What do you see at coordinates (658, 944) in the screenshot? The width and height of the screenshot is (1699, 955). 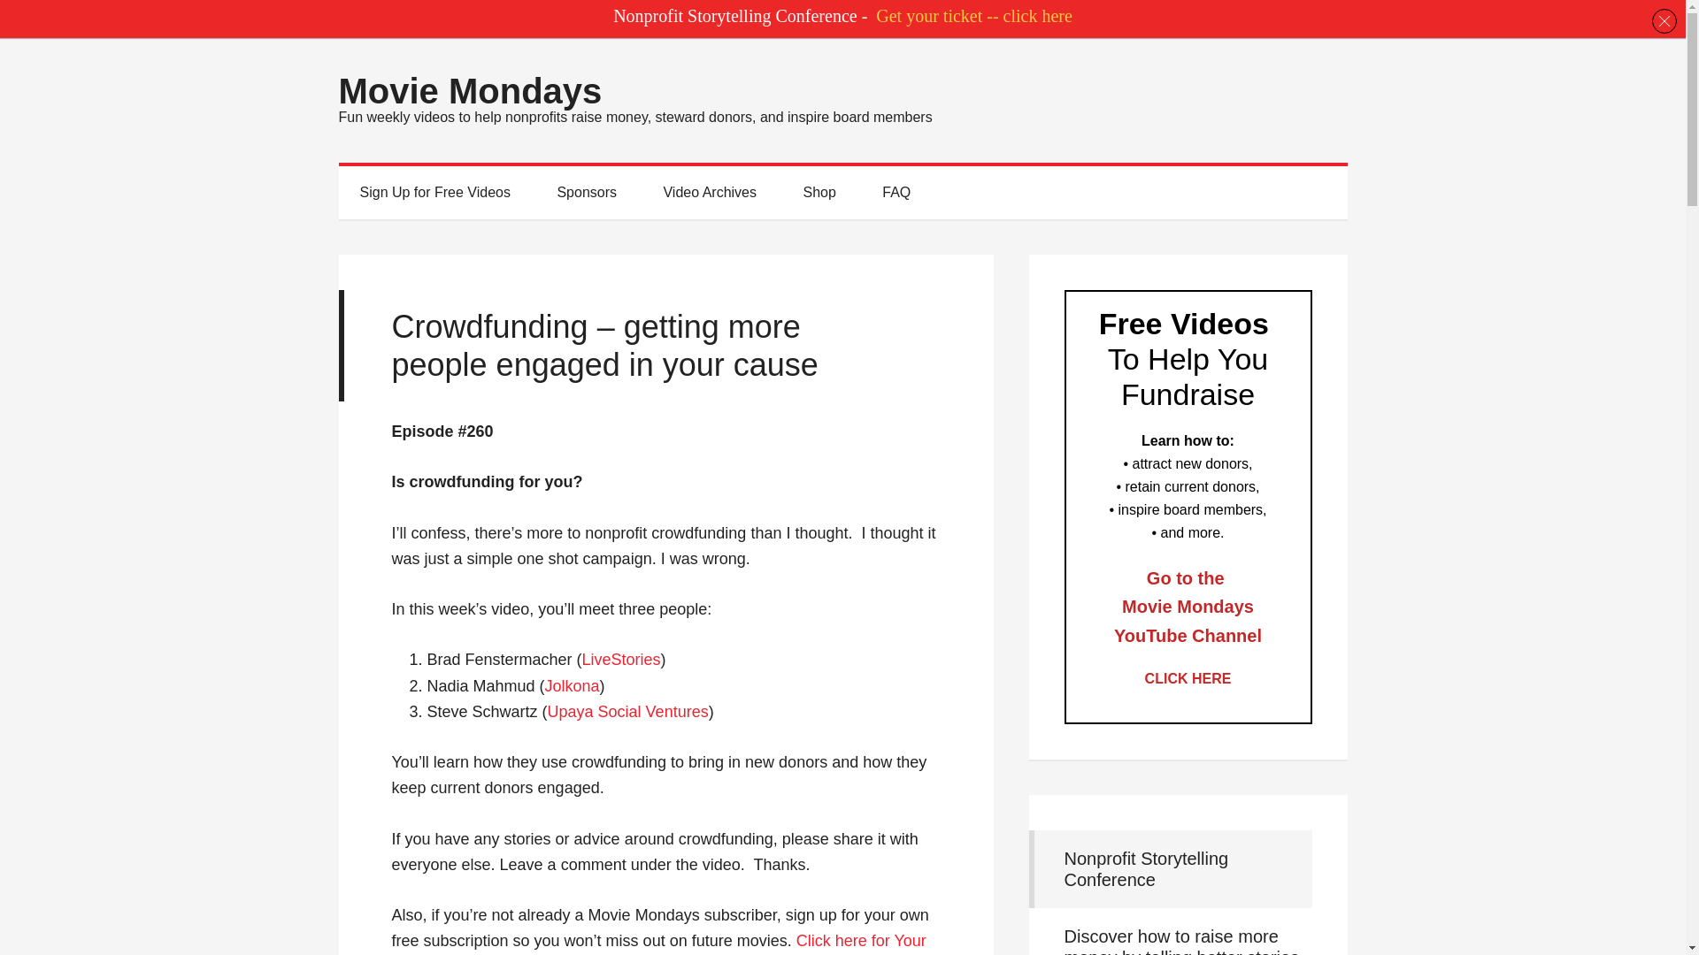 I see `Sign Up for Movie Mondays` at bounding box center [658, 944].